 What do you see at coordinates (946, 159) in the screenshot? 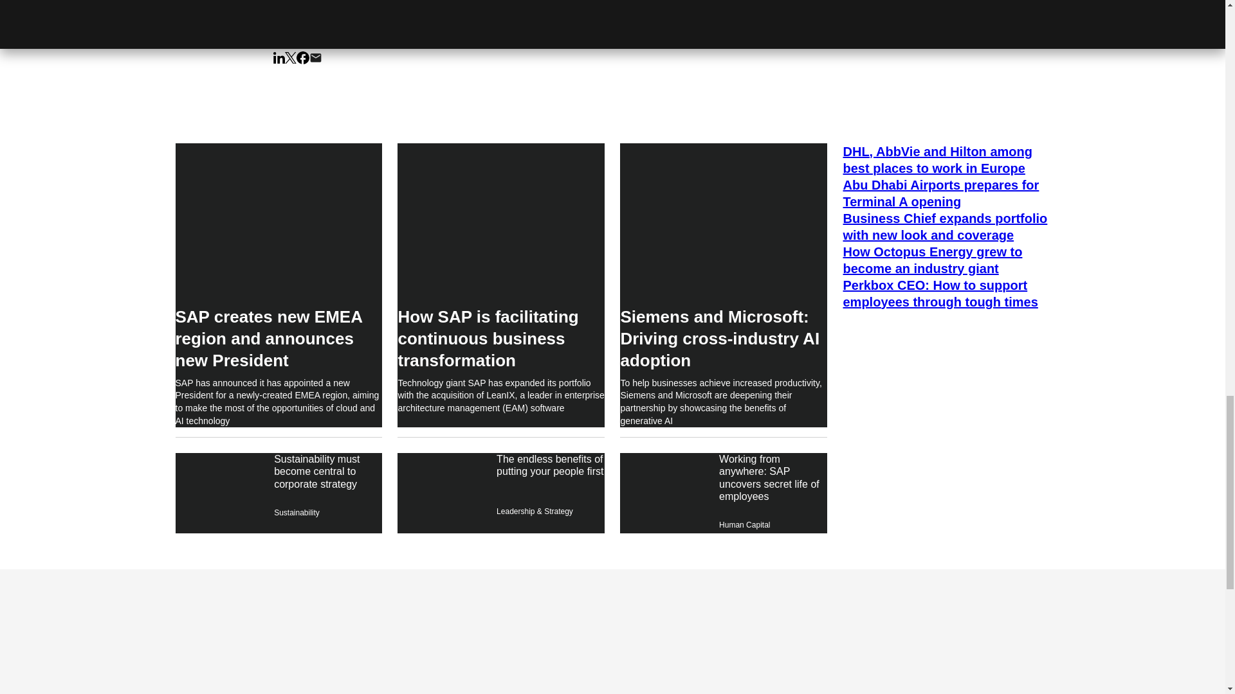
I see `DHL, AbbVie and Hilton among best places to work in Europe` at bounding box center [946, 159].